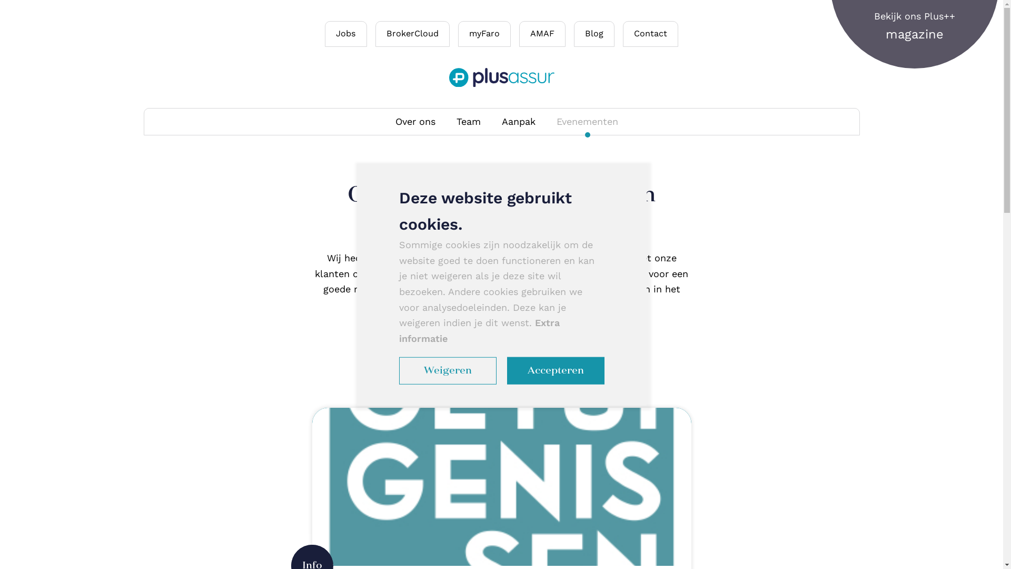 The width and height of the screenshot is (1011, 569). I want to click on Blog, so click(594, 34).